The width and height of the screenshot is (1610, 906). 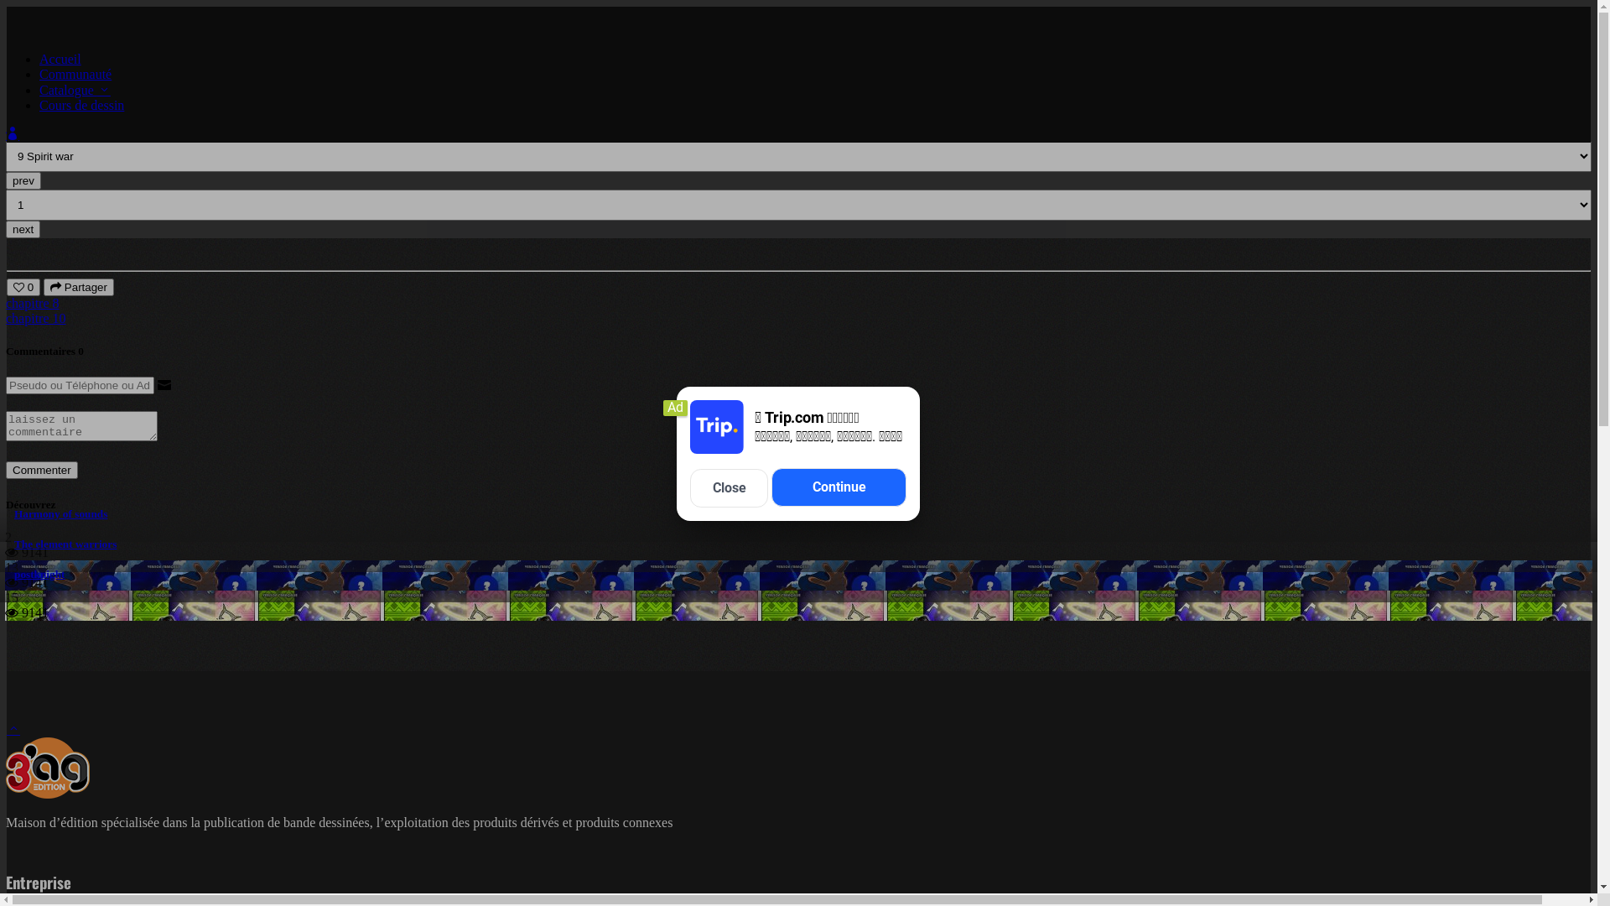 What do you see at coordinates (65, 544) in the screenshot?
I see `The element warriors` at bounding box center [65, 544].